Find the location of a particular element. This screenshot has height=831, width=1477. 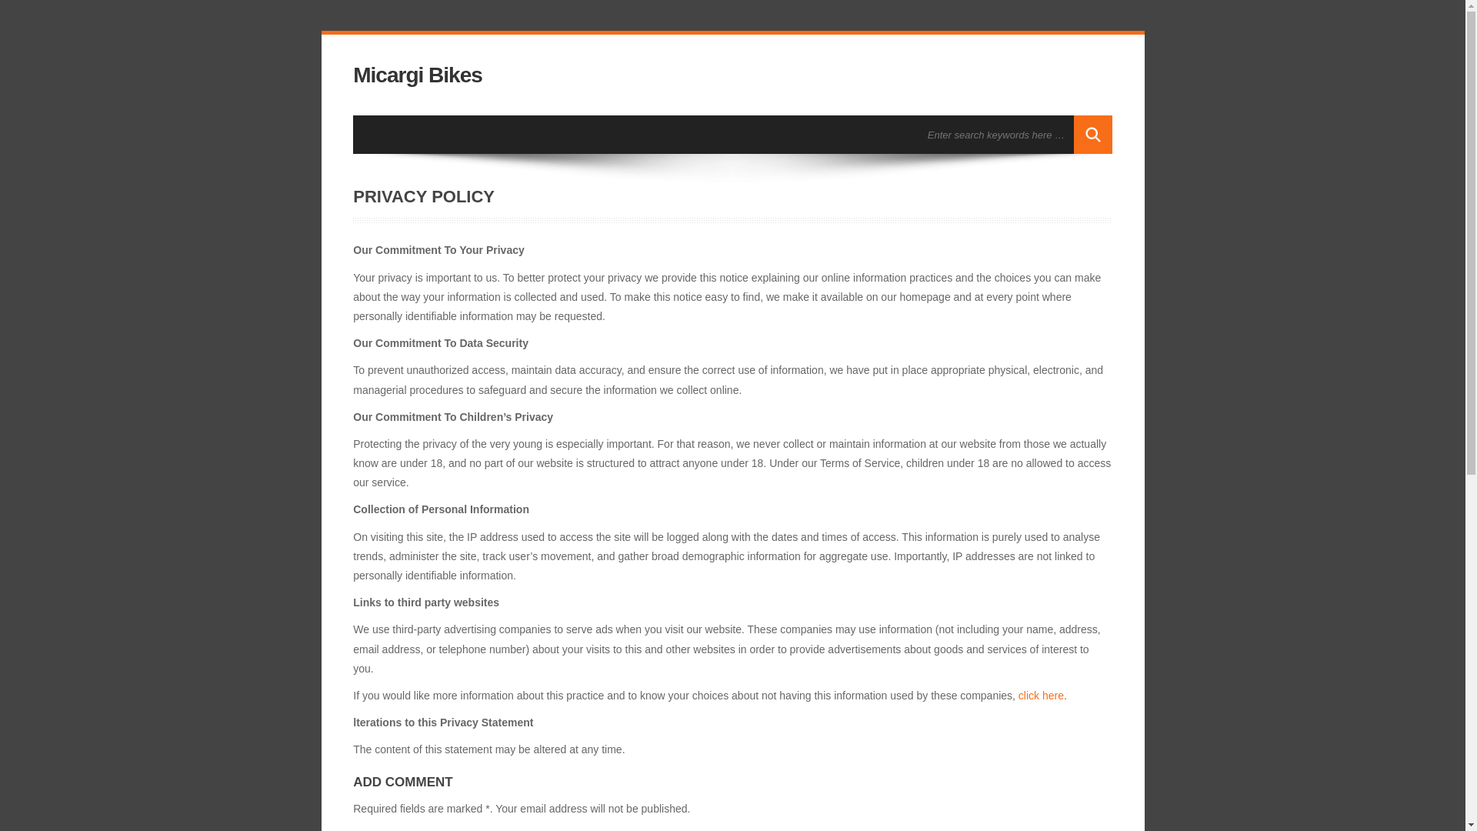

click here is located at coordinates (1041, 696).